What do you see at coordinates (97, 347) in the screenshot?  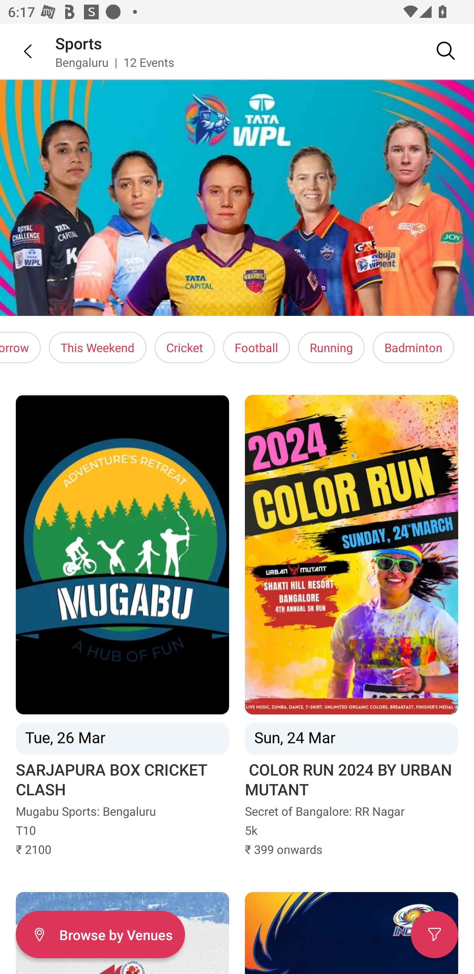 I see `This Weekend` at bounding box center [97, 347].